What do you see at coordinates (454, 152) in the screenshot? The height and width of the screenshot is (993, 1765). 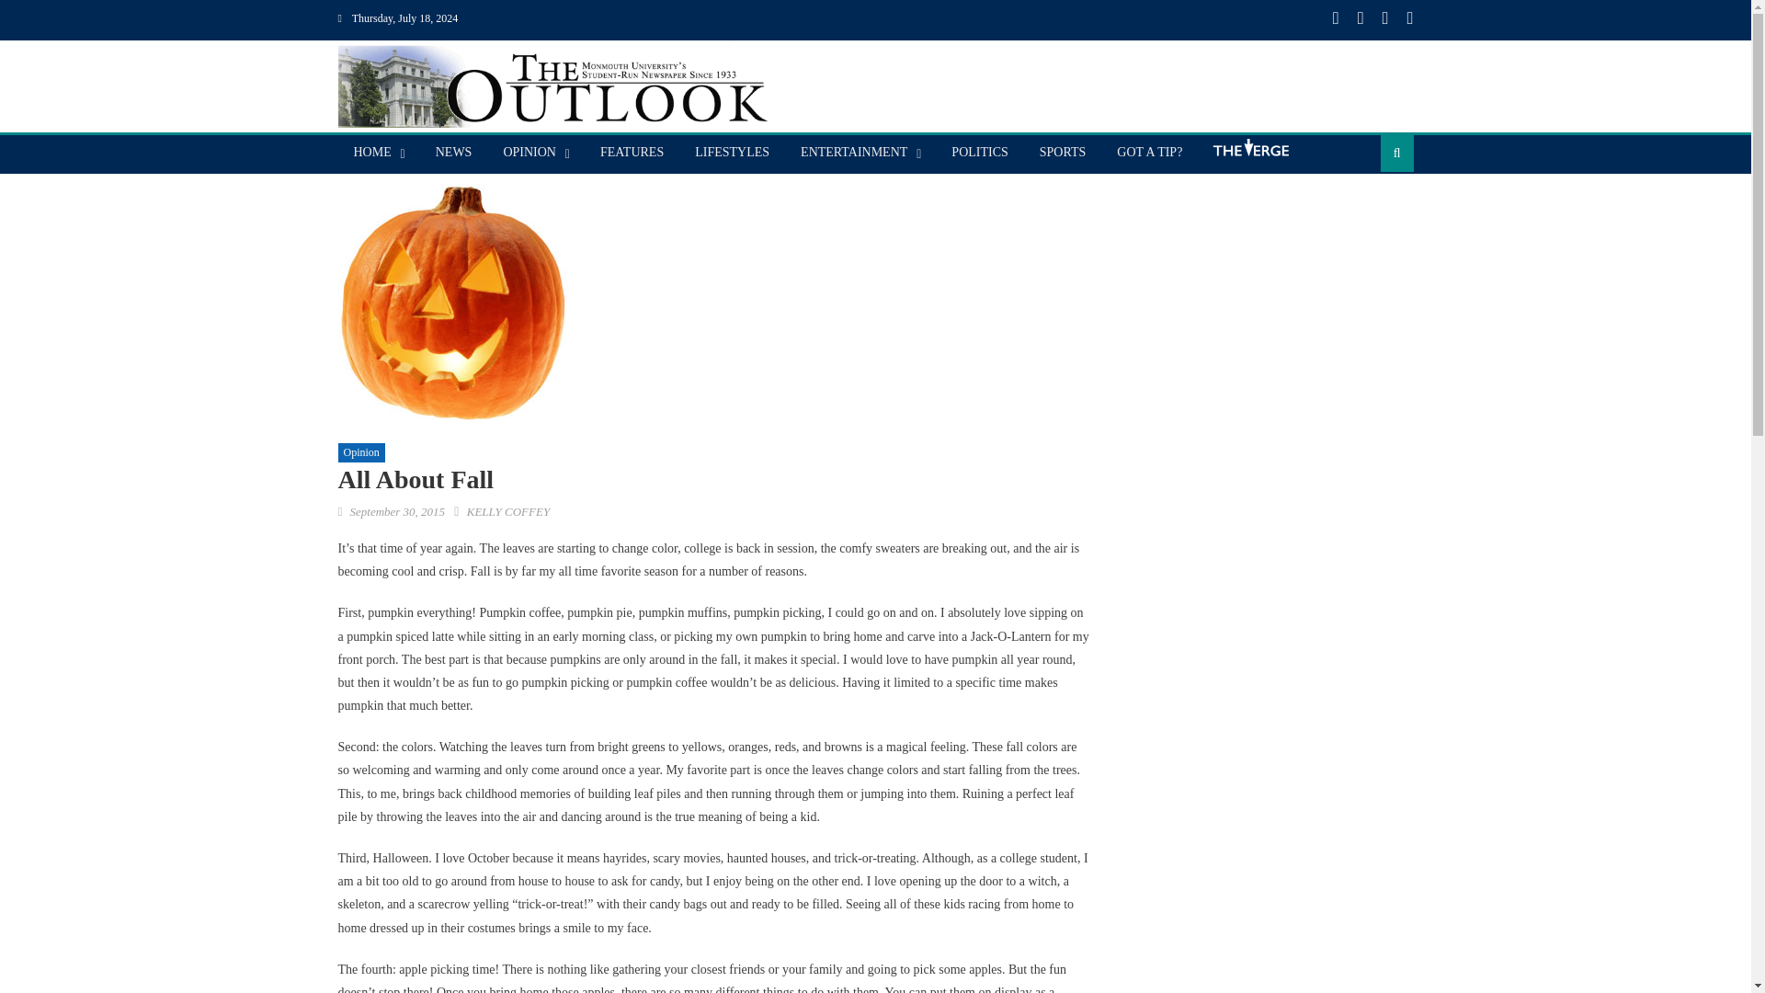 I see `NEWS` at bounding box center [454, 152].